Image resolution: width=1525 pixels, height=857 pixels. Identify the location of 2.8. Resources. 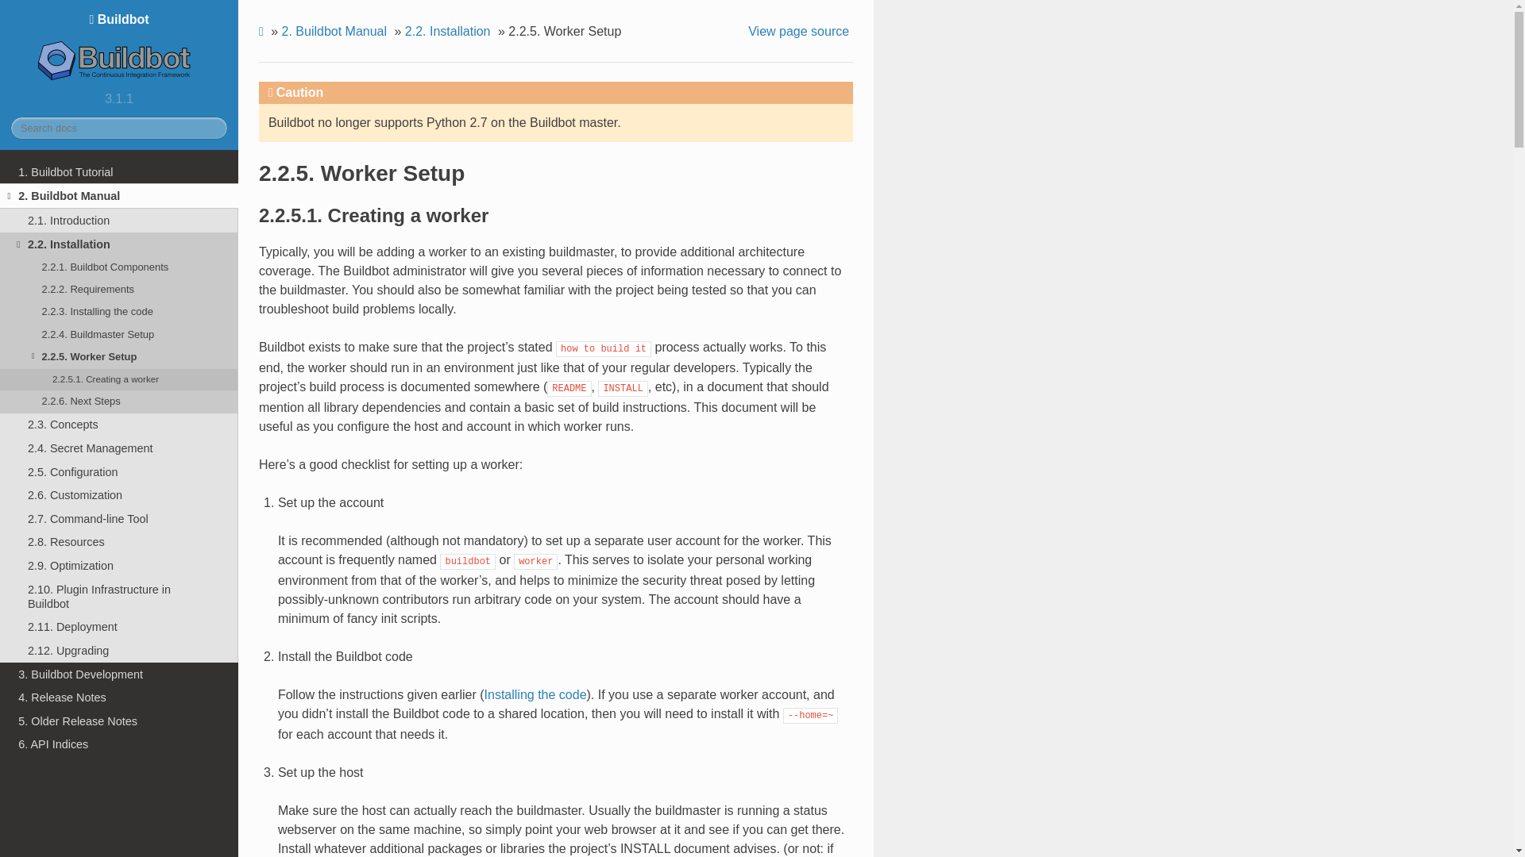
(119, 542).